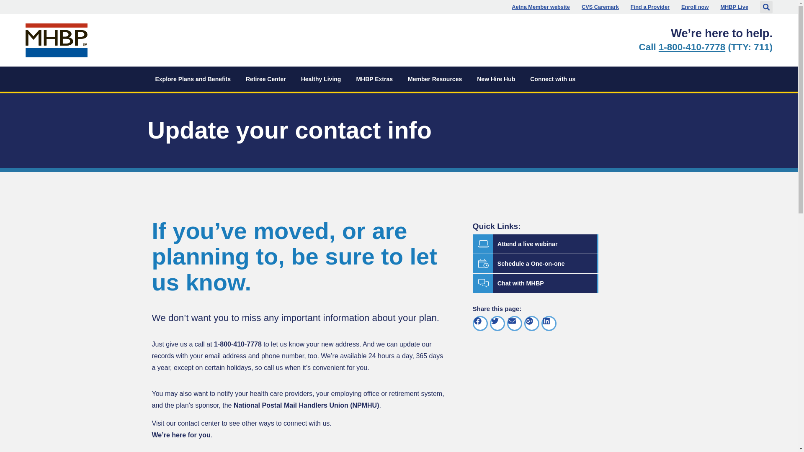 This screenshot has width=804, height=452. What do you see at coordinates (600, 7) in the screenshot?
I see `Explore Plans and Benefits` at bounding box center [600, 7].